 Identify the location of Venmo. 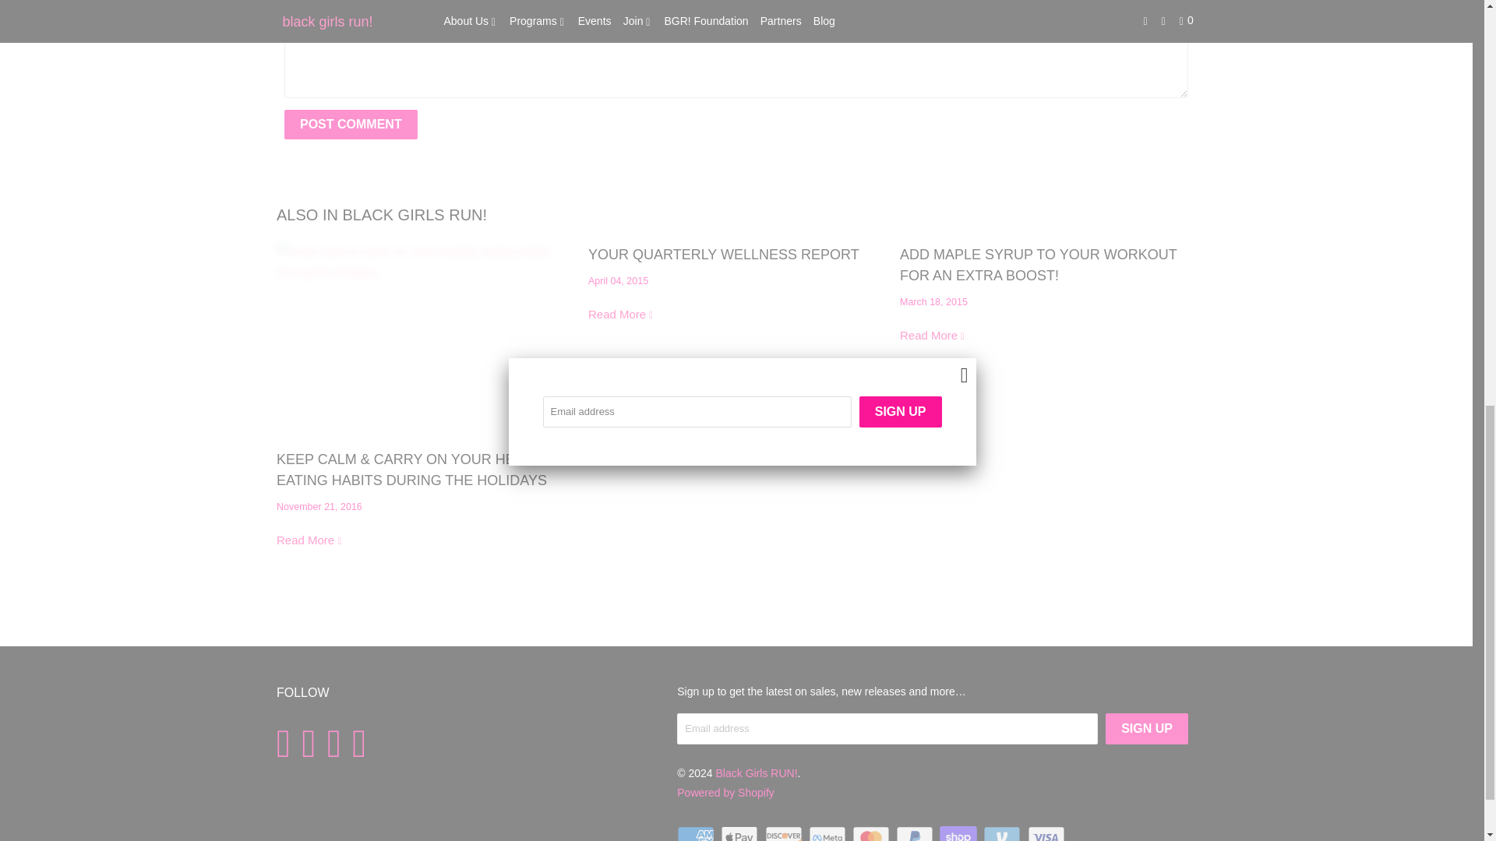
(1003, 833).